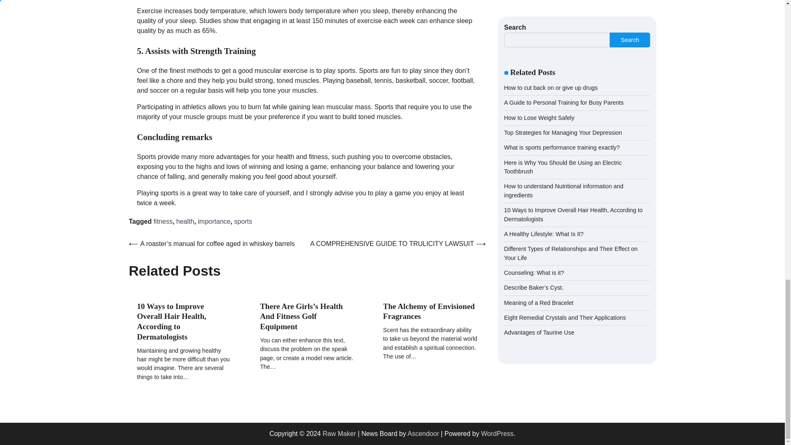  Describe the element at coordinates (429, 311) in the screenshot. I see `The Alchemy of Envisioned Fragrances` at that location.